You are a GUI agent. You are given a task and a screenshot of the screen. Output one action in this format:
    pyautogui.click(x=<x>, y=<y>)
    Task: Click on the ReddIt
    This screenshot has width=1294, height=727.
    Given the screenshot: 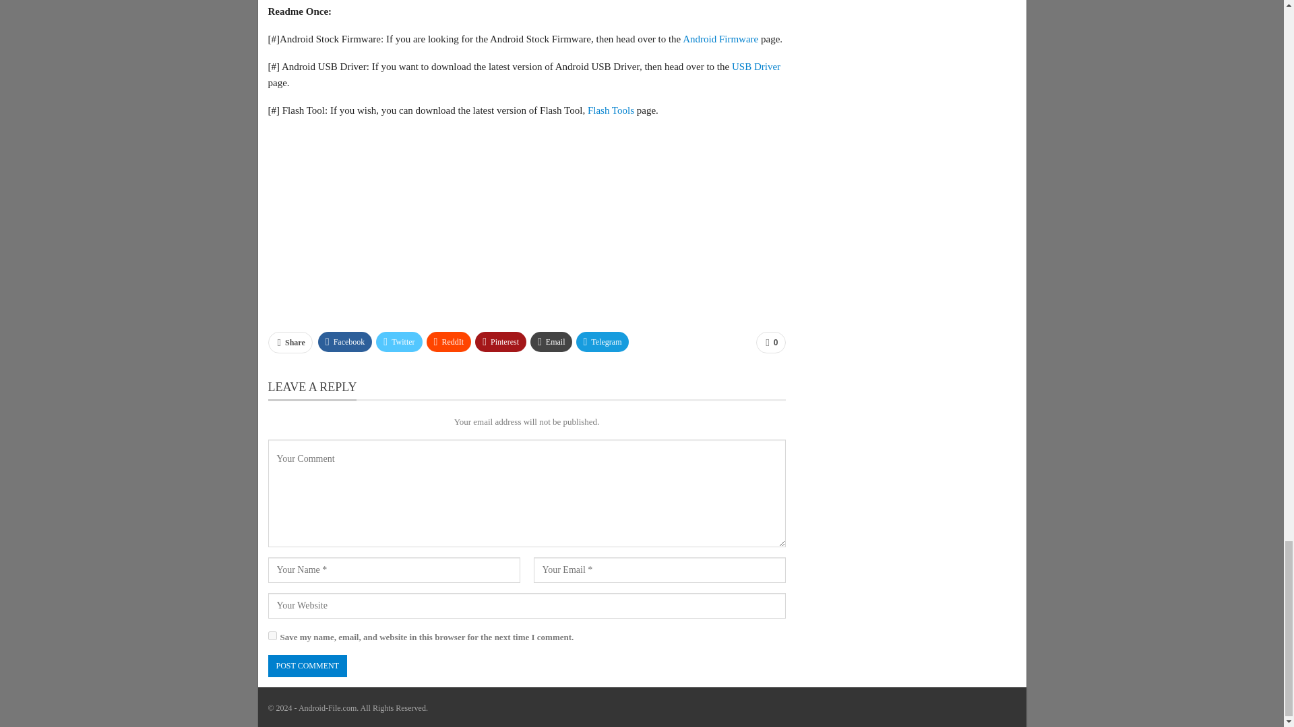 What is the action you would take?
    pyautogui.click(x=449, y=341)
    